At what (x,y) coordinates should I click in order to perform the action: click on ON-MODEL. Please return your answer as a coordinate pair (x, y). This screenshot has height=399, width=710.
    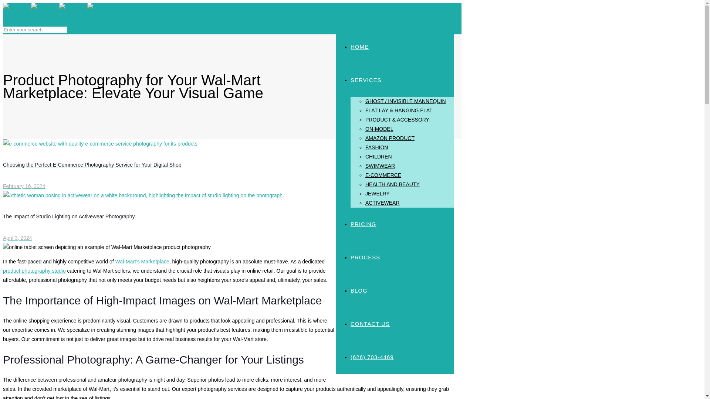
    Looking at the image, I should click on (379, 129).